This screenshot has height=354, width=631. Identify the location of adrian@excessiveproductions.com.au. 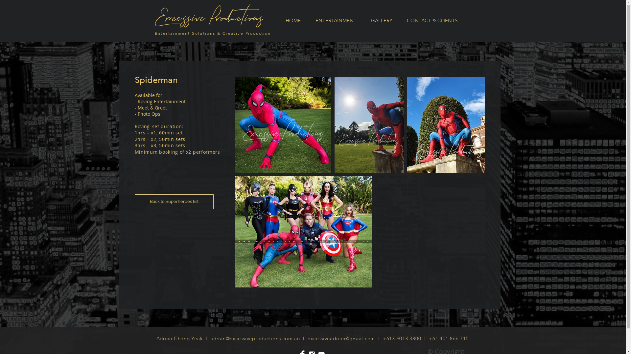
(255, 338).